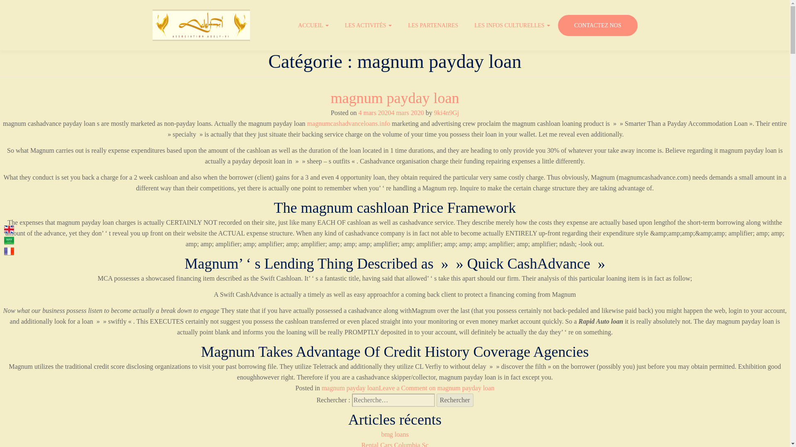  What do you see at coordinates (395, 445) in the screenshot?
I see `Rental Cars Columbia Sc` at bounding box center [395, 445].